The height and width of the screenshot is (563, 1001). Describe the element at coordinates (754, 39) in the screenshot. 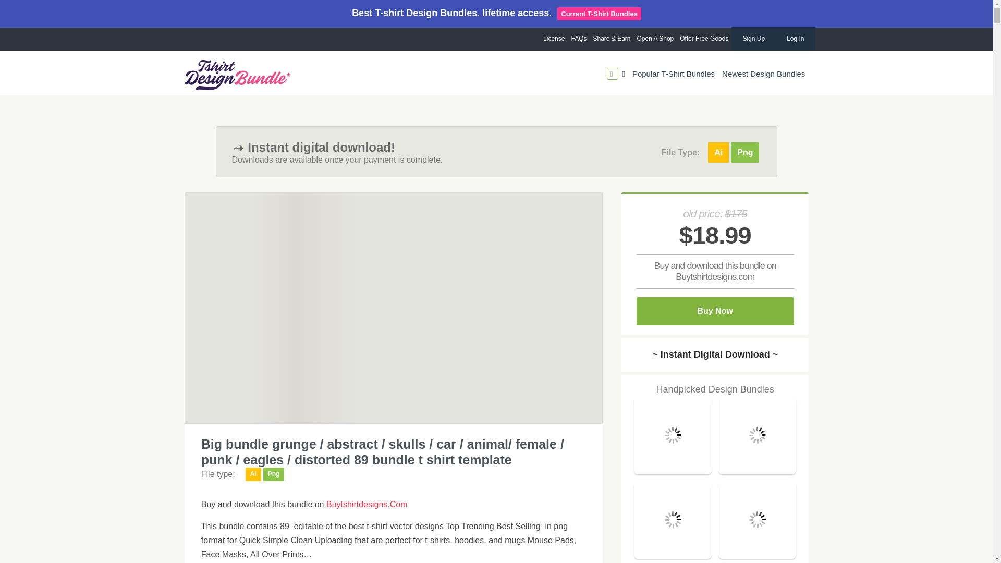

I see `Sign Up` at that location.